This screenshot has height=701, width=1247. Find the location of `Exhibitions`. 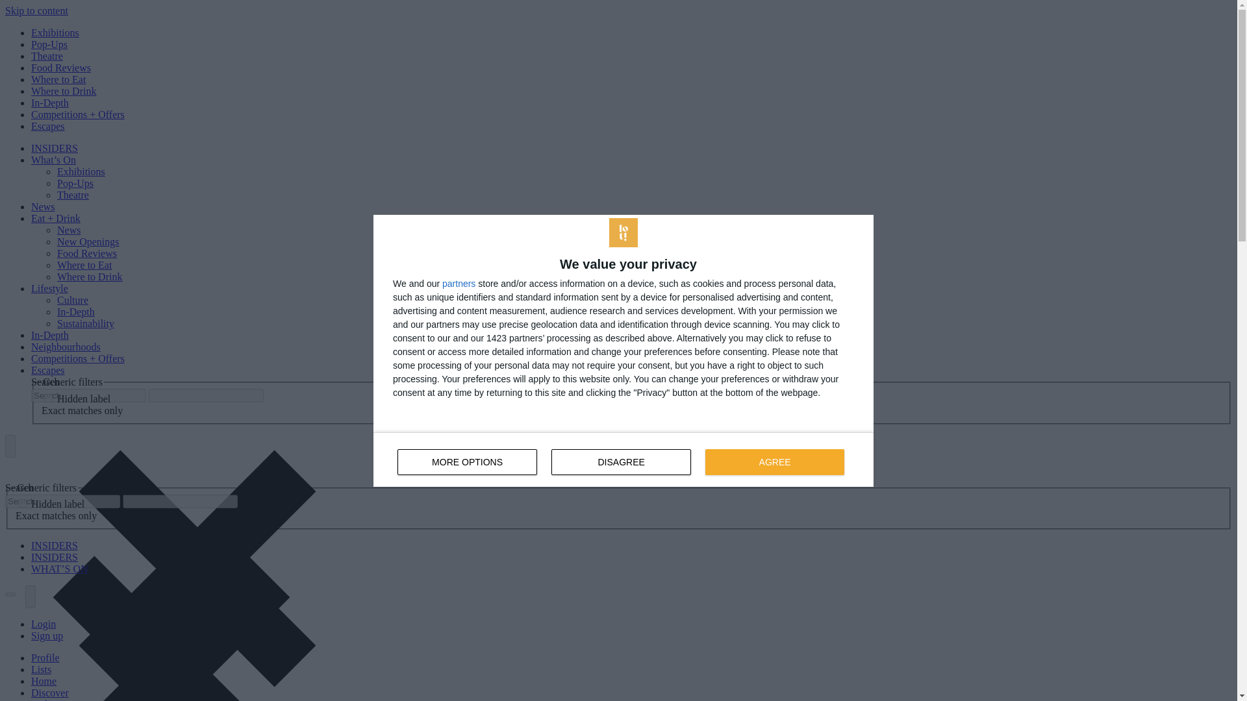

Exhibitions is located at coordinates (55, 32).